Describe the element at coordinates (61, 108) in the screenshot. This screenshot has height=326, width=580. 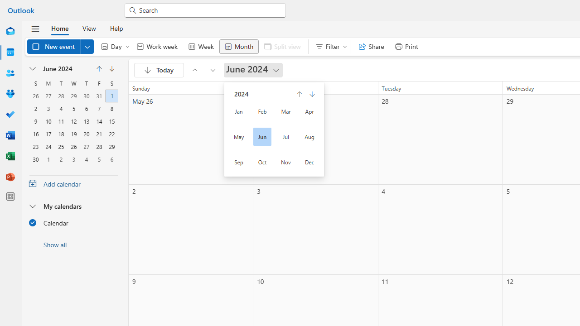
I see `4, June, 2024` at that location.